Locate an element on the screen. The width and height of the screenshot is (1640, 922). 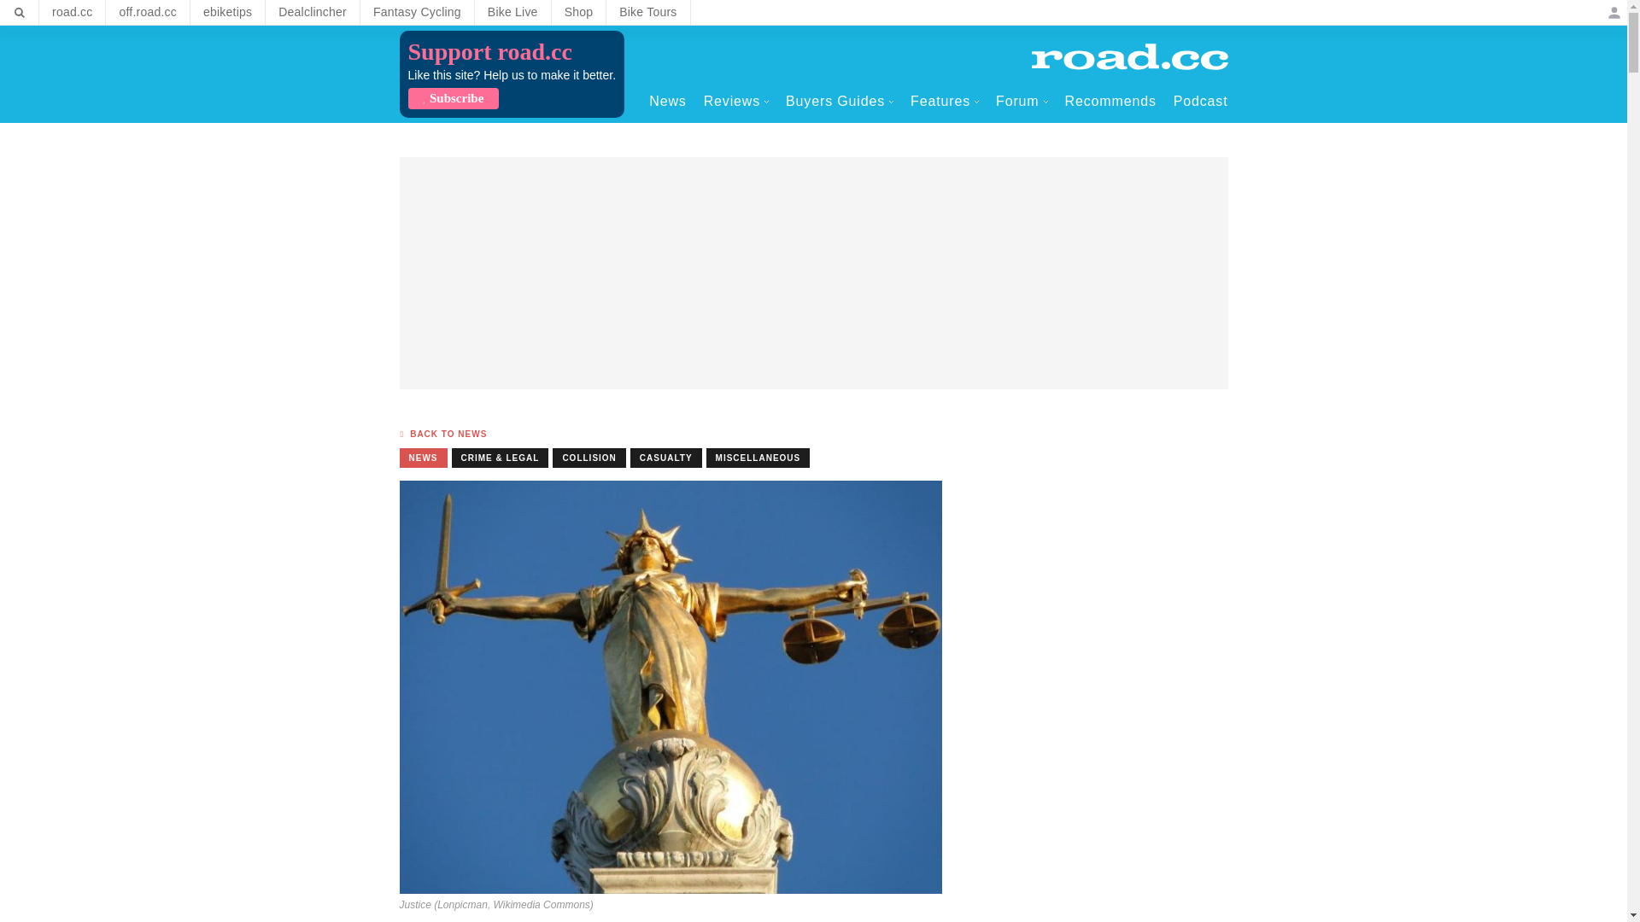
Shop is located at coordinates (579, 12).